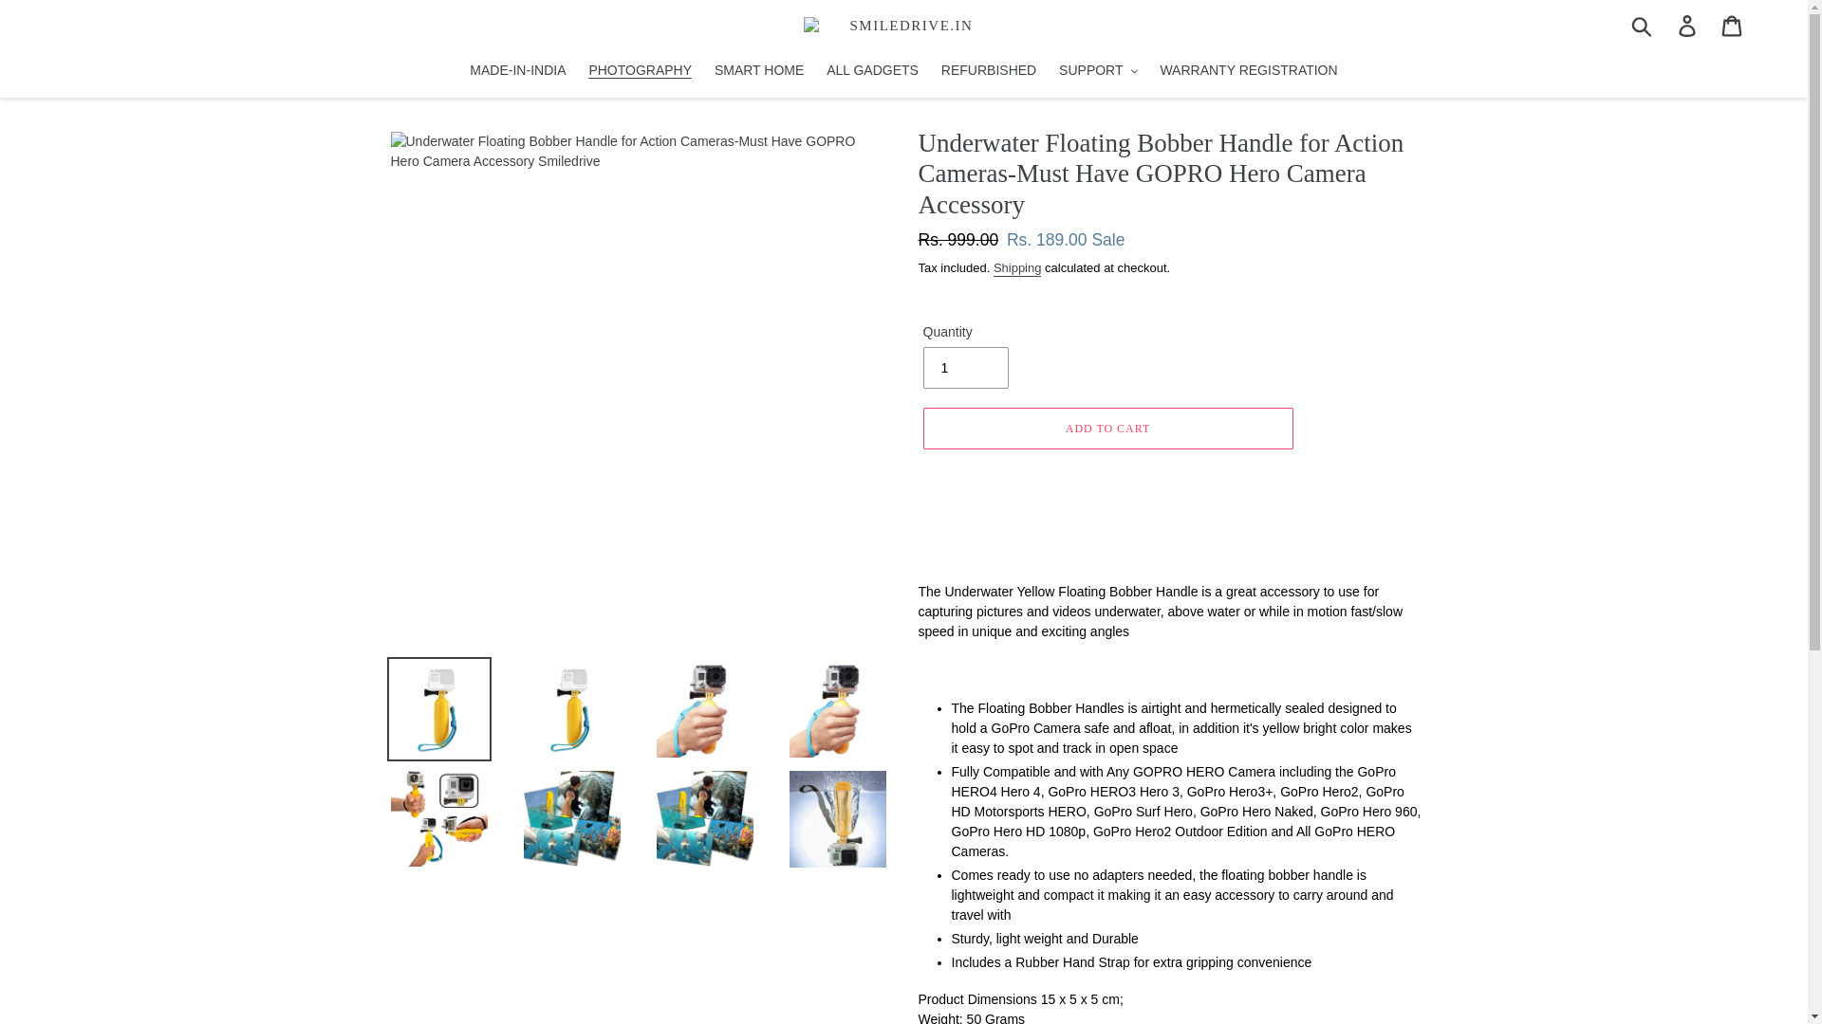  Describe the element at coordinates (759, 71) in the screenshot. I see `SMART HOME` at that location.